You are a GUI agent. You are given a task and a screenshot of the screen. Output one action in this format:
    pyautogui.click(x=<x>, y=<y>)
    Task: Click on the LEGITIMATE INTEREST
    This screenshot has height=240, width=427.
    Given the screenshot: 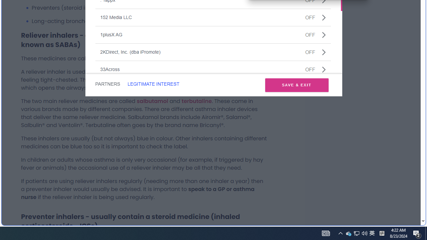 What is the action you would take?
    pyautogui.click(x=153, y=84)
    